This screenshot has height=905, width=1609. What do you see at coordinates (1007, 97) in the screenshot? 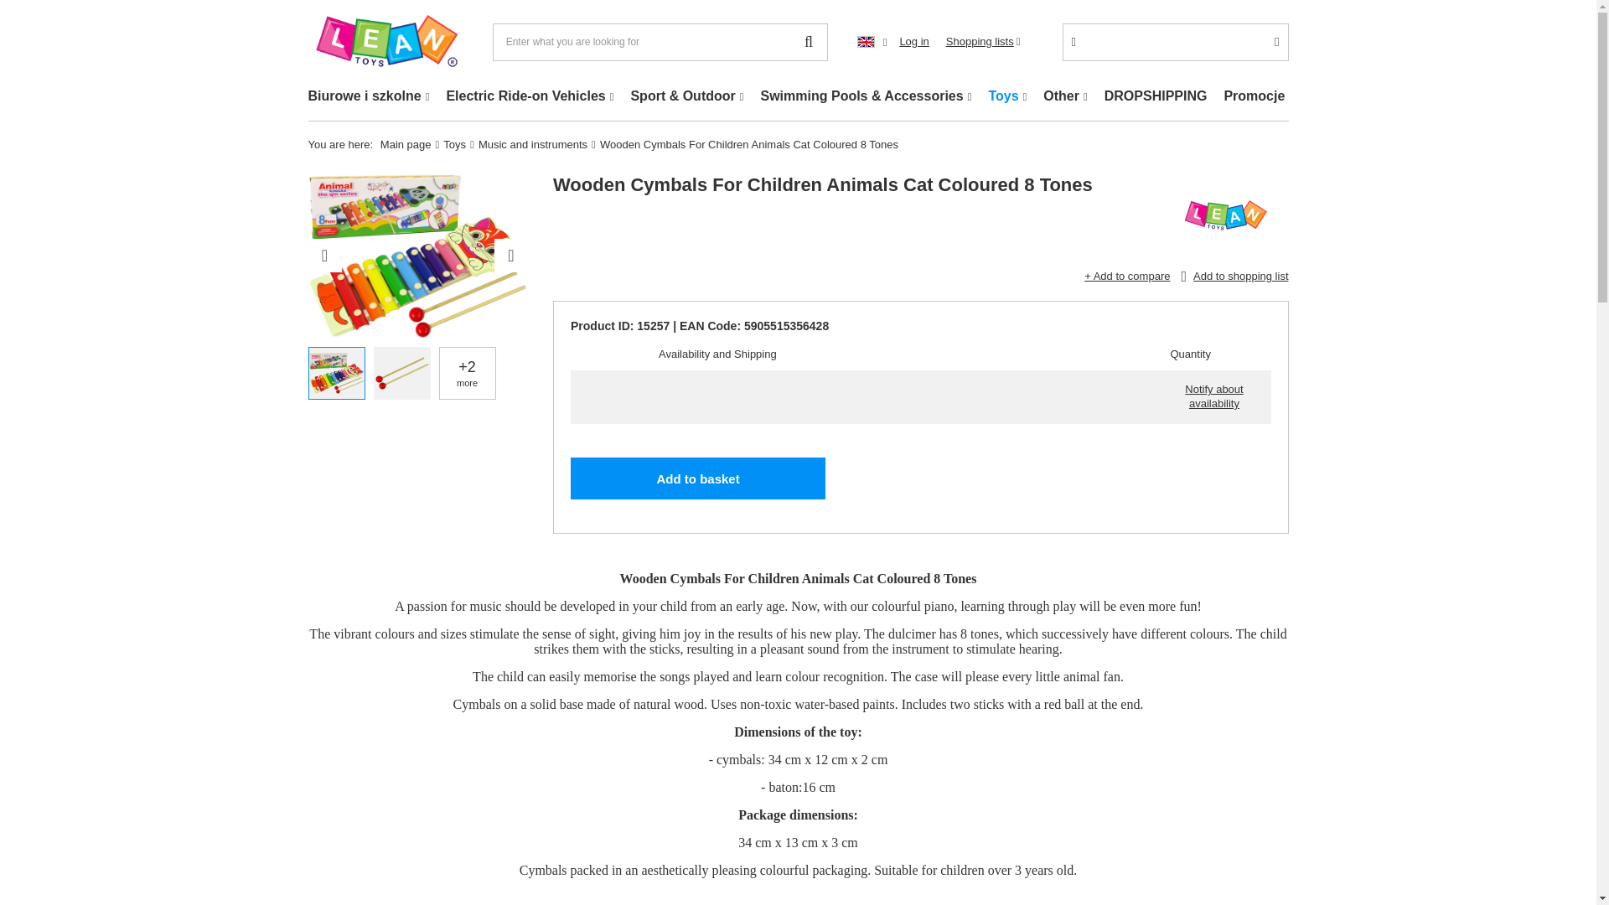
I see `Toys` at bounding box center [1007, 97].